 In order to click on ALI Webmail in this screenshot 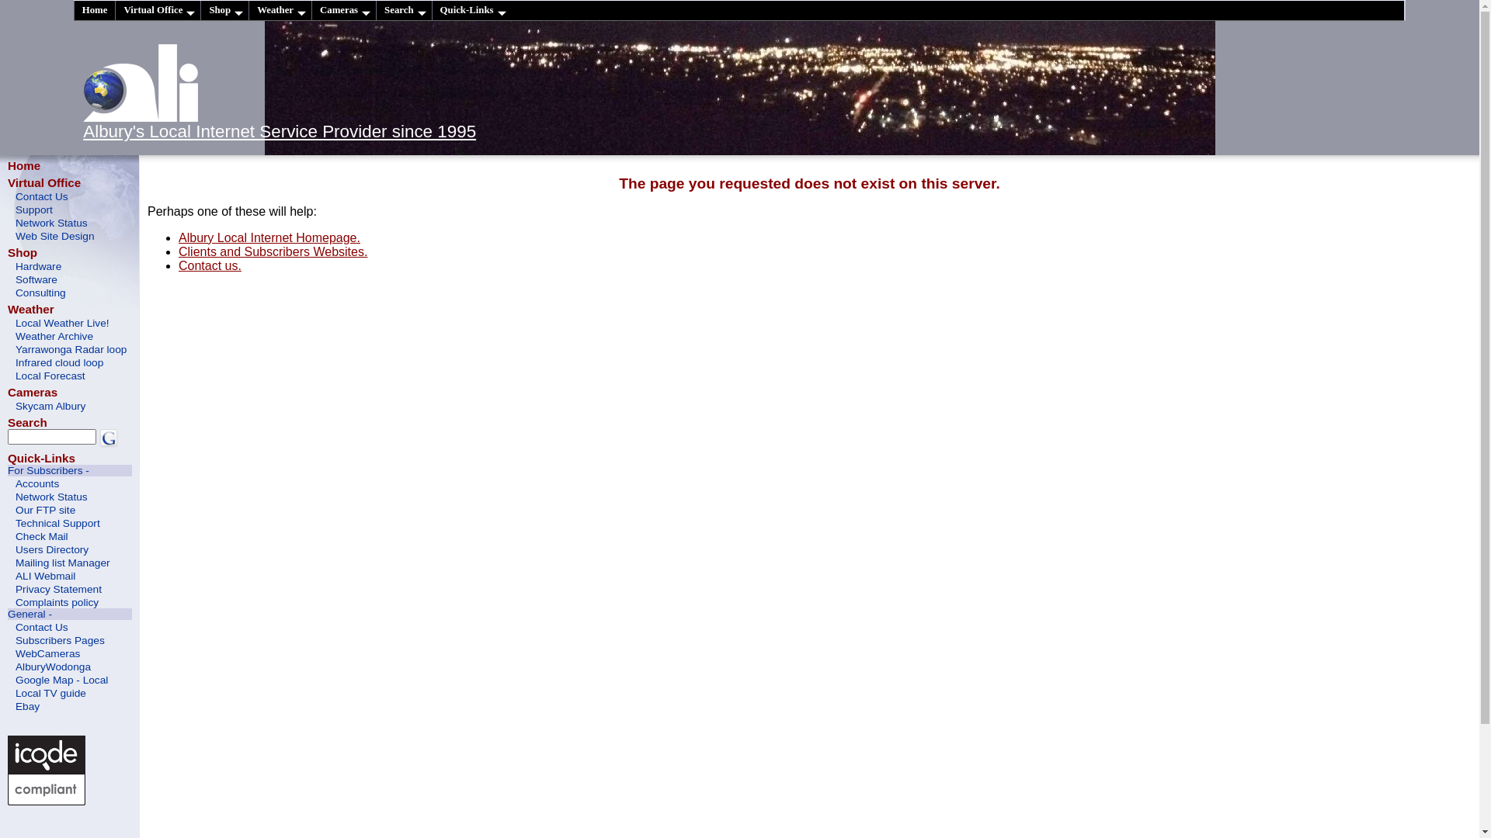, I will do `click(70, 576)`.